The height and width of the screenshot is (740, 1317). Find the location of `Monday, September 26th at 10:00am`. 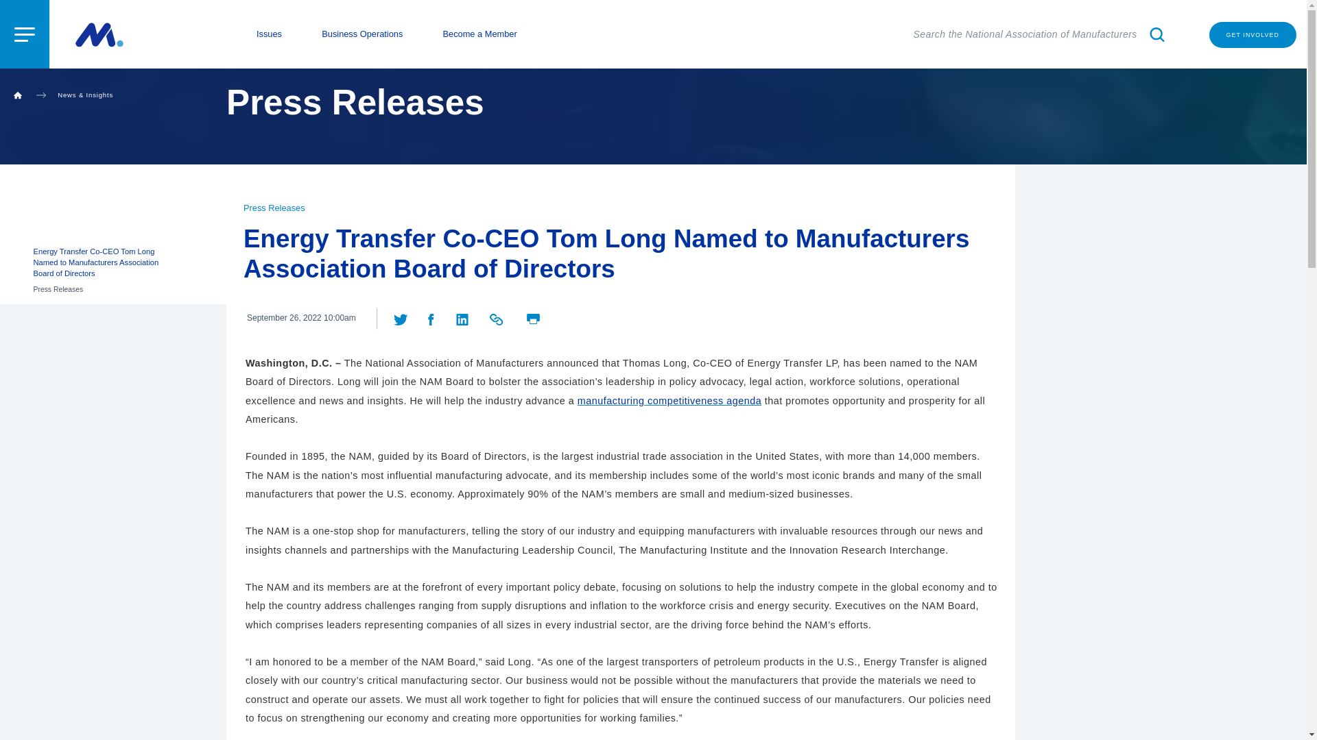

Monday, September 26th at 10:00am is located at coordinates (301, 318).